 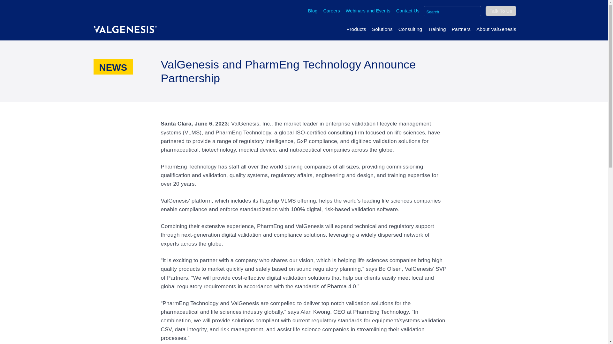 What do you see at coordinates (501, 11) in the screenshot?
I see `Talk To Us` at bounding box center [501, 11].